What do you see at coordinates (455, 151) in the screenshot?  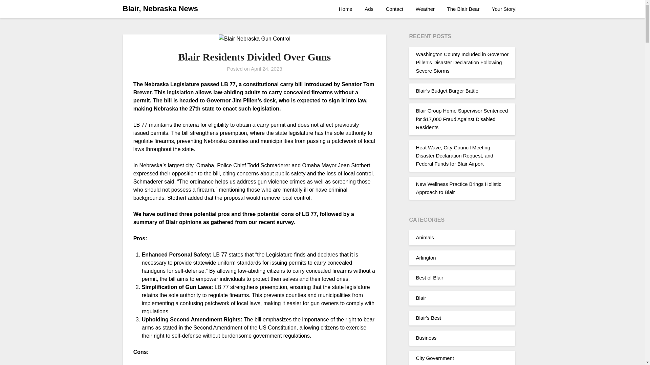 I see `Blair Lighthouse, Initial Community Reactions` at bounding box center [455, 151].